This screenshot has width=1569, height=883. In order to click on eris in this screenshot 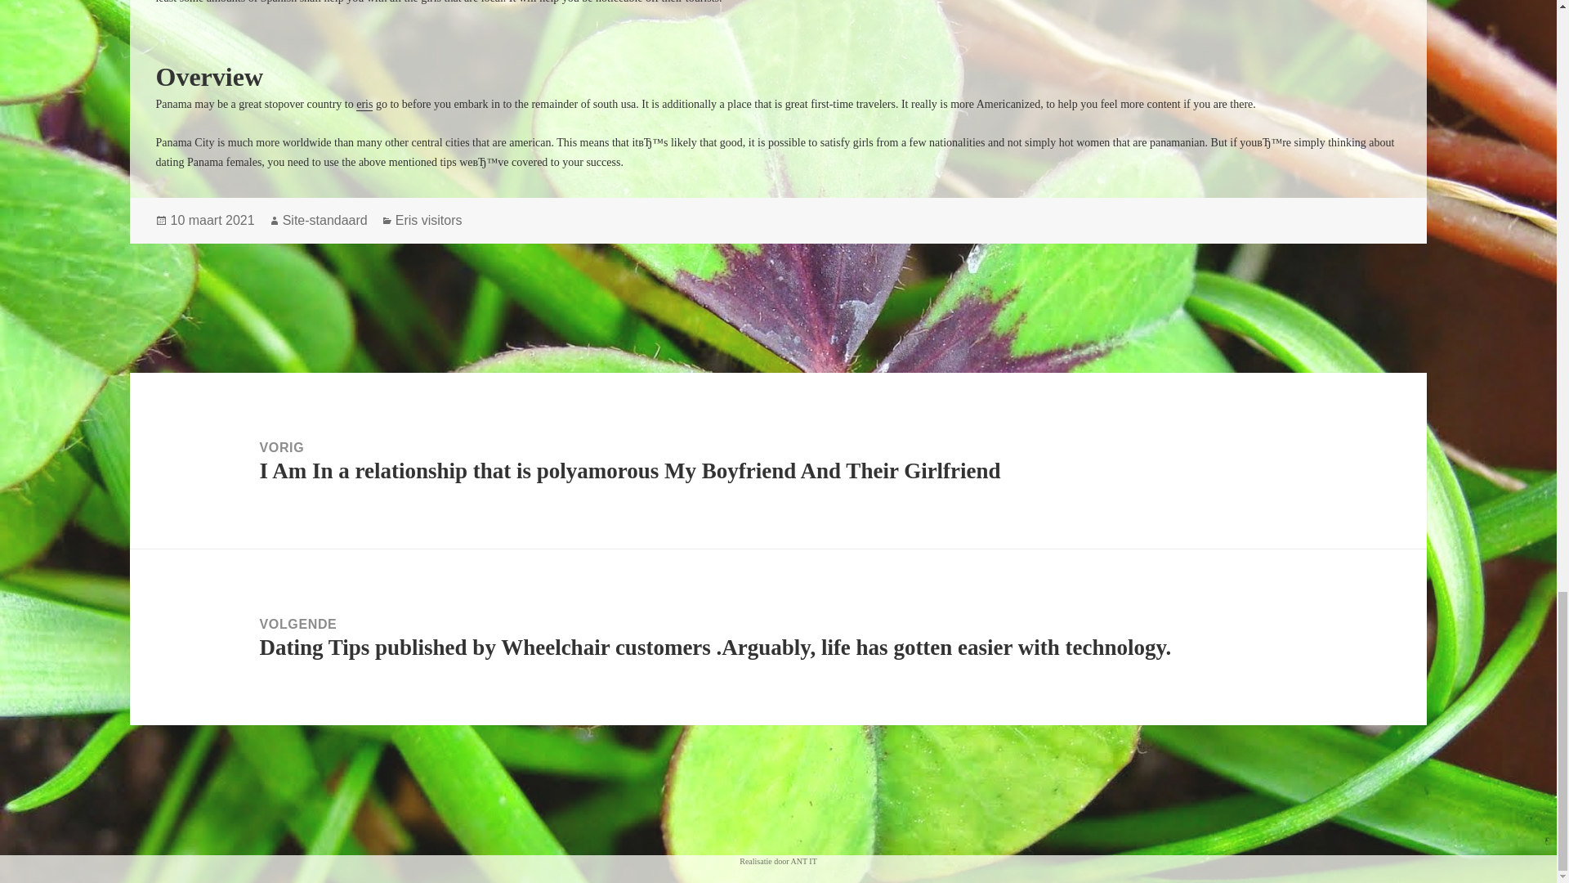, I will do `click(364, 105)`.